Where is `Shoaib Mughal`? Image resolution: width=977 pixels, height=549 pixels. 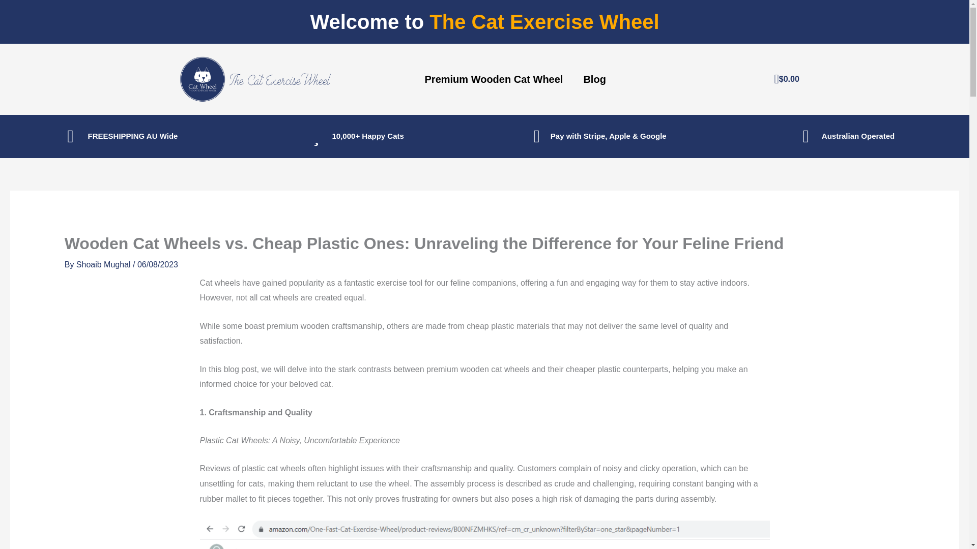 Shoaib Mughal is located at coordinates (104, 264).